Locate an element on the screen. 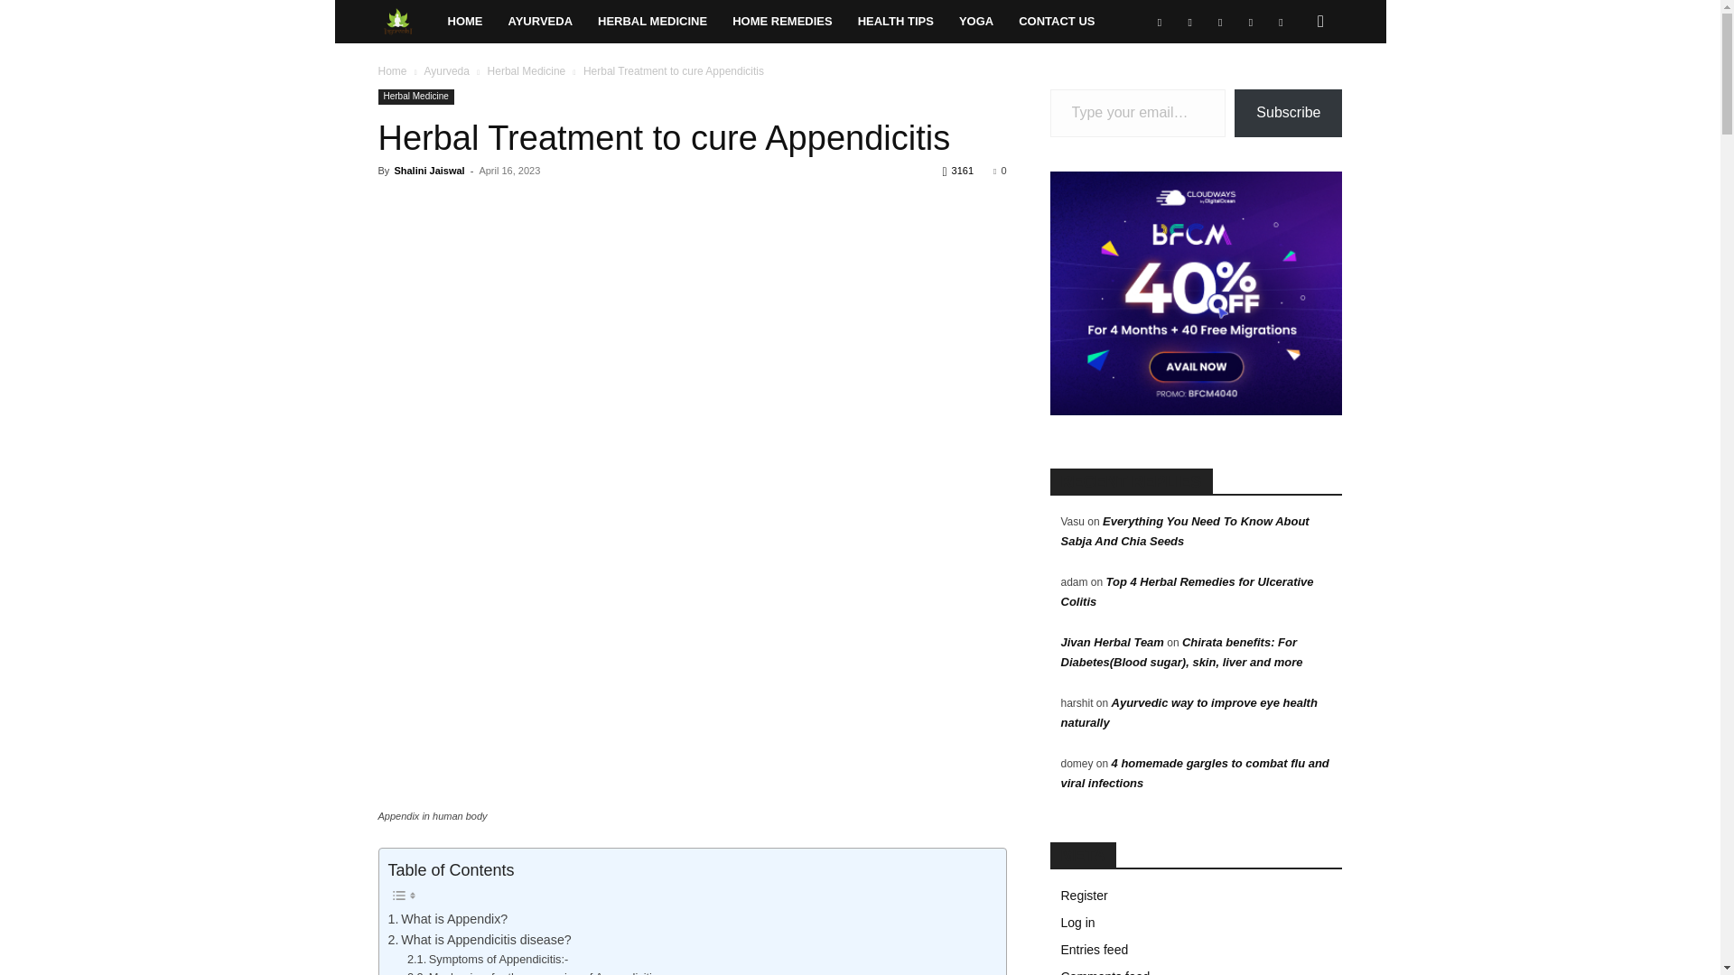 The height and width of the screenshot is (975, 1734). Home is located at coordinates (465, 22).